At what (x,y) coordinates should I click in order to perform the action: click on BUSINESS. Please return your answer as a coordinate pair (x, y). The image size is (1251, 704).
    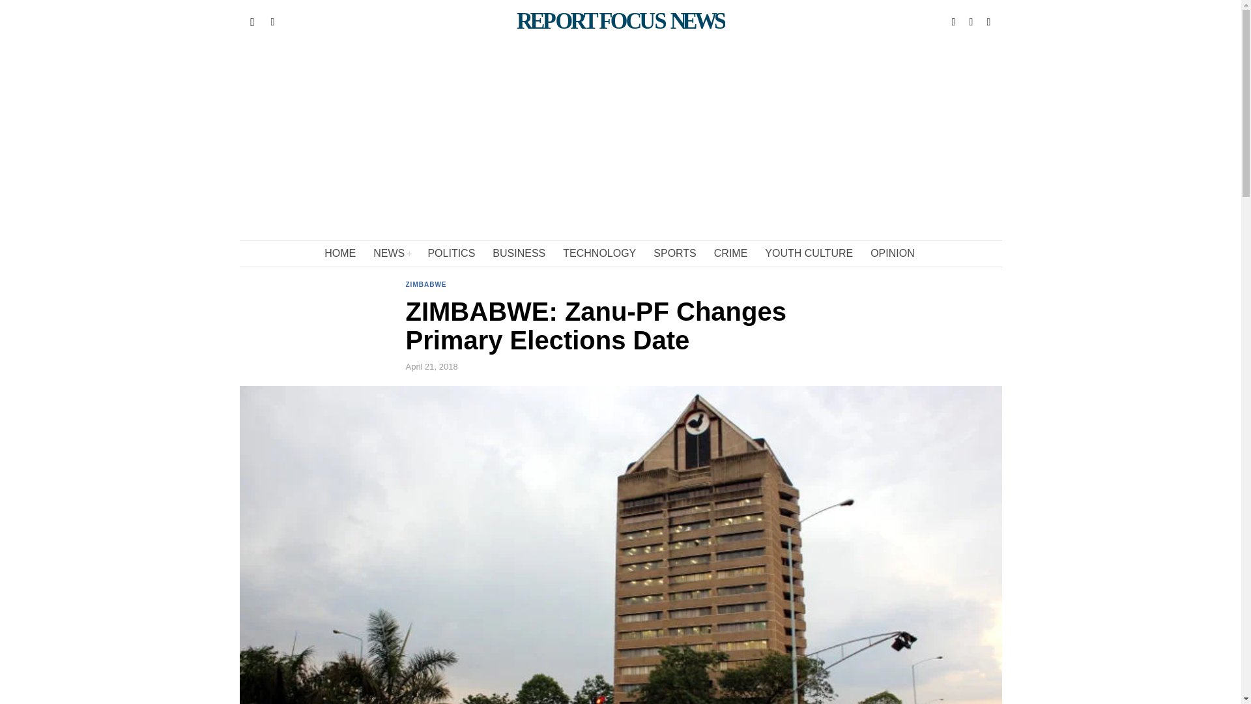
    Looking at the image, I should click on (520, 254).